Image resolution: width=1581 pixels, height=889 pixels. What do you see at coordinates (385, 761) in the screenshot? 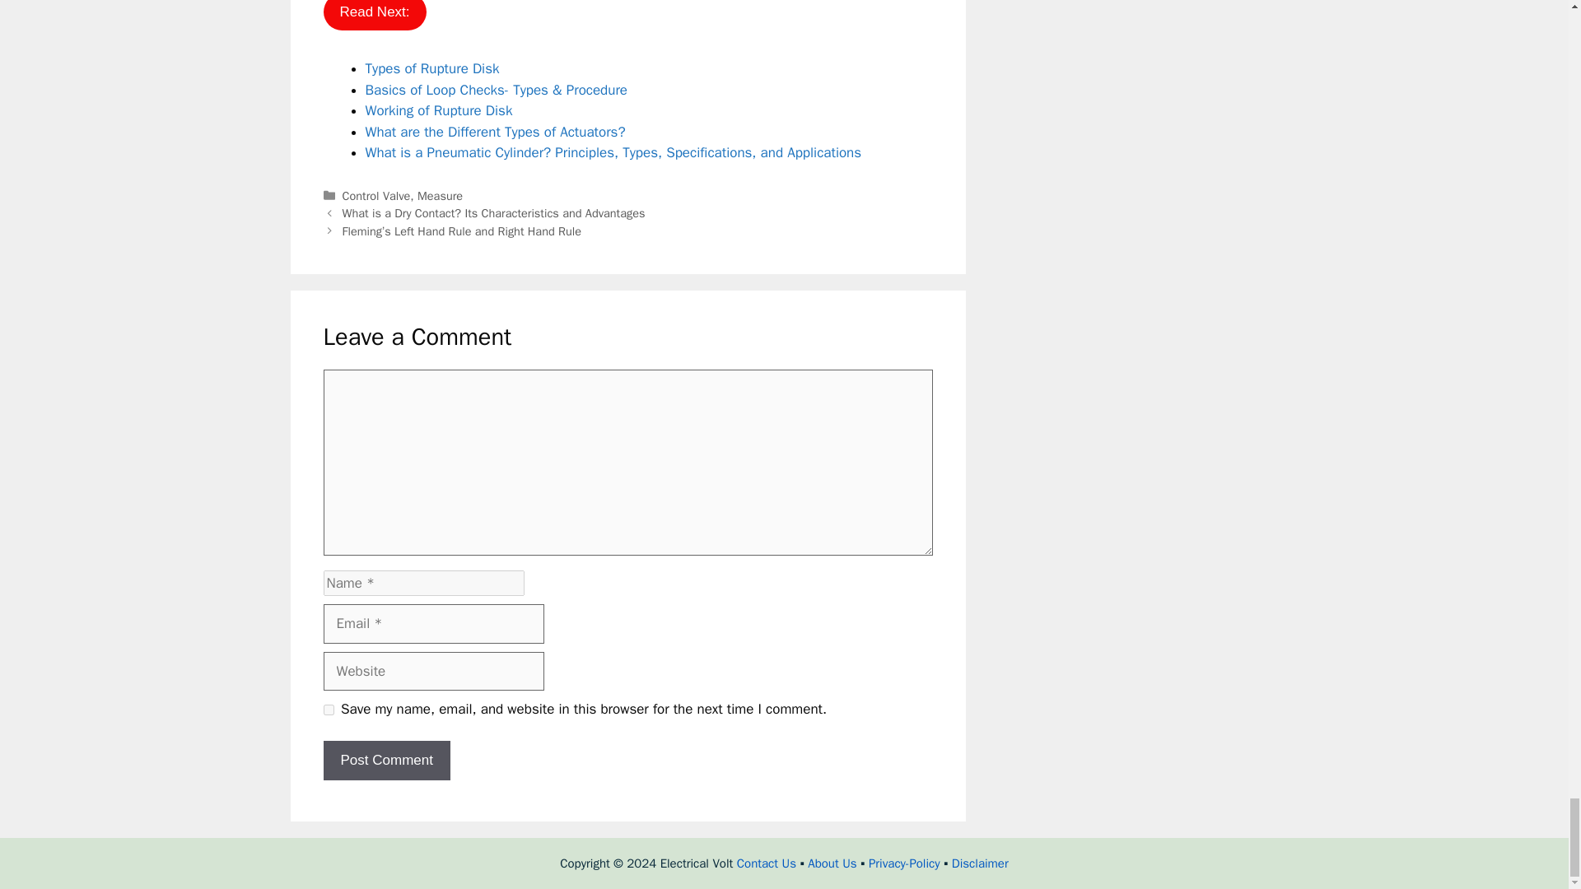
I see `Post Comment` at bounding box center [385, 761].